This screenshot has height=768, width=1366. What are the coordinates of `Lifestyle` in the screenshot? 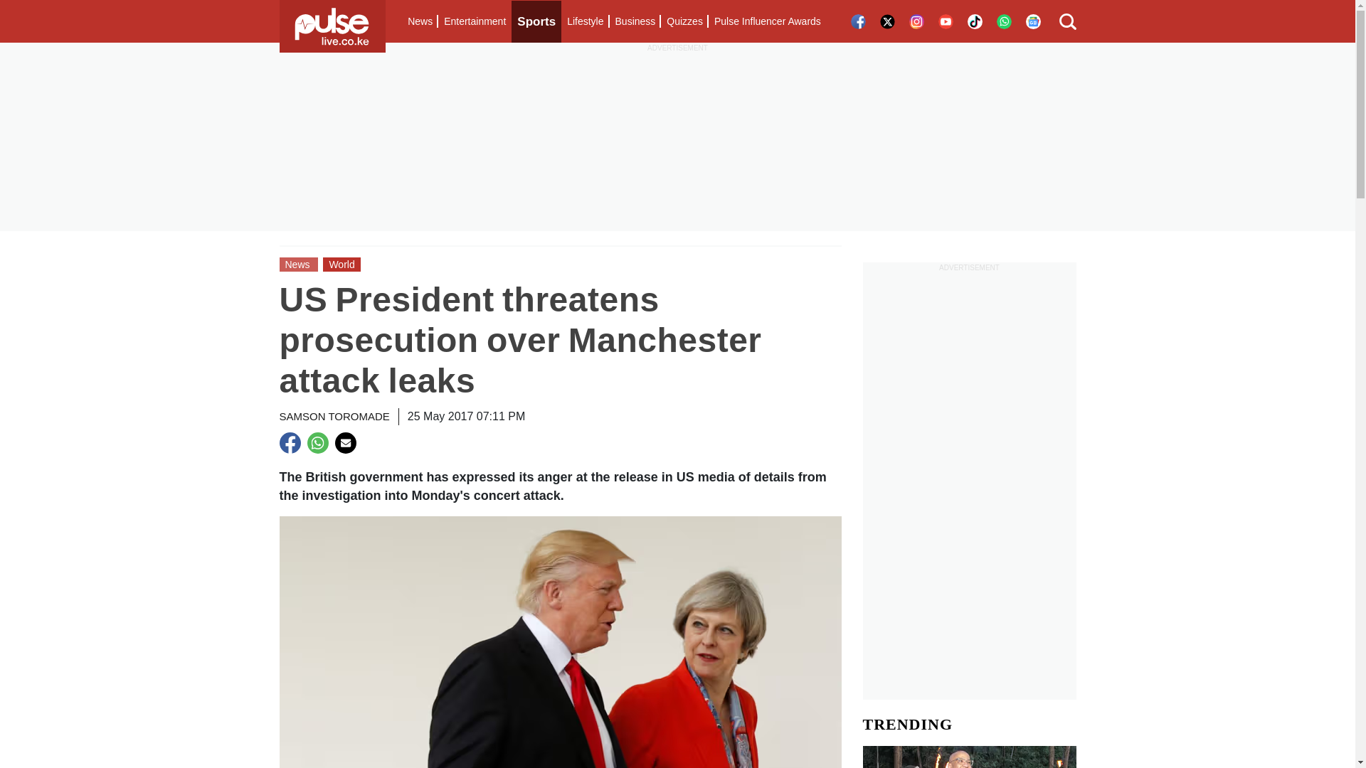 It's located at (585, 21).